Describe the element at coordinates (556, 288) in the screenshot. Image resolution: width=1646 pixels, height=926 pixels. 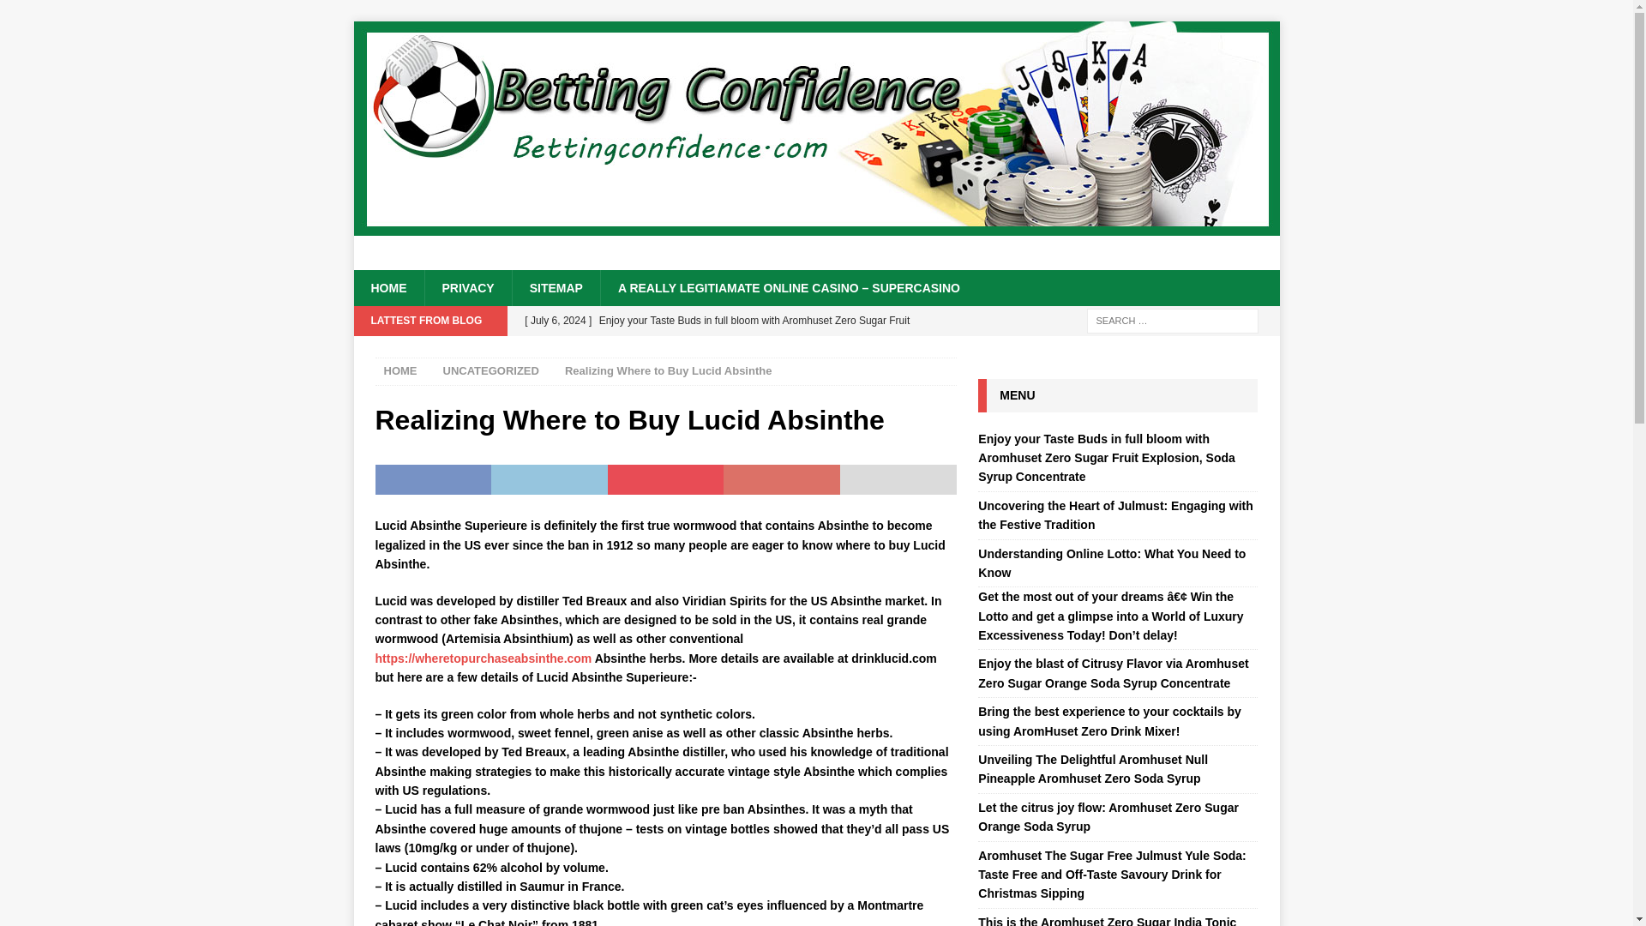
I see `SITEMAP` at that location.